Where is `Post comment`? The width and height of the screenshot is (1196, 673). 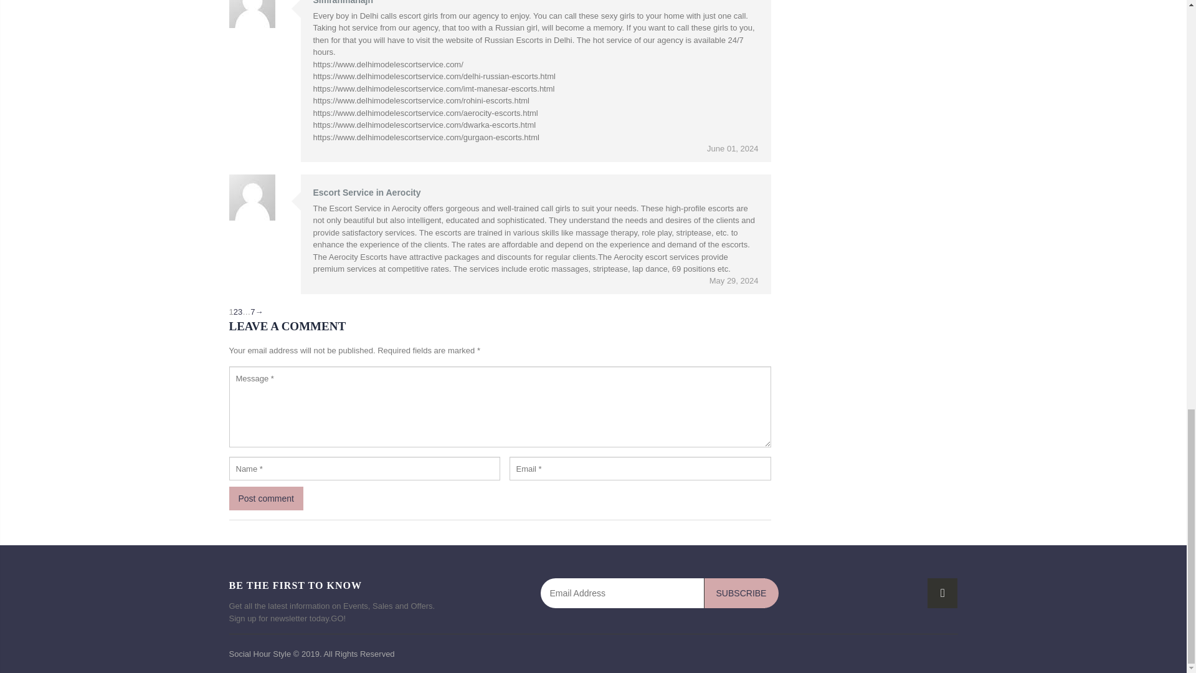 Post comment is located at coordinates (267, 498).